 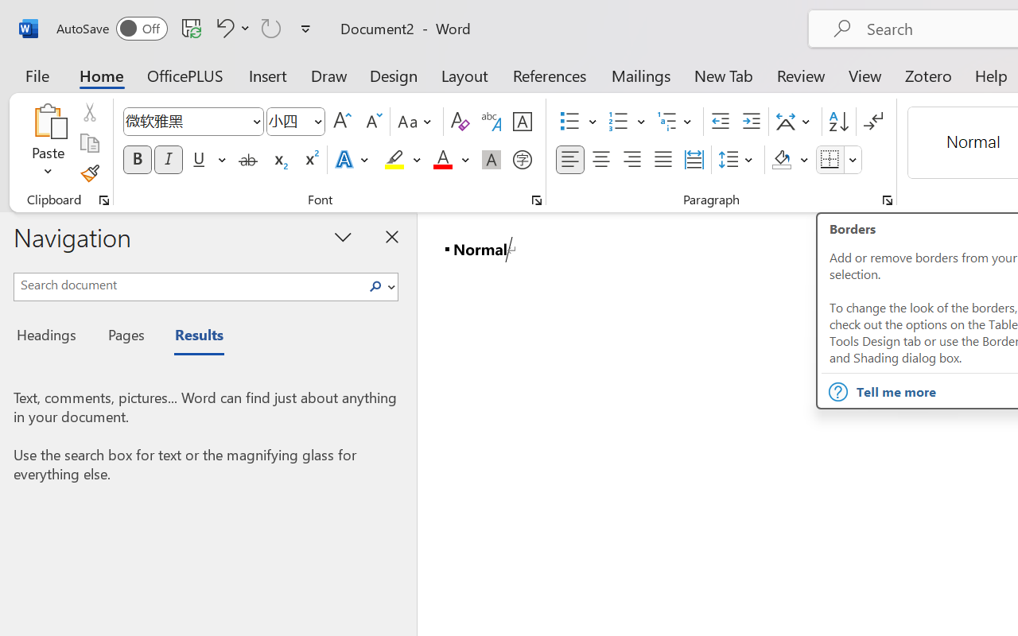 What do you see at coordinates (342, 122) in the screenshot?
I see `Grow Font` at bounding box center [342, 122].